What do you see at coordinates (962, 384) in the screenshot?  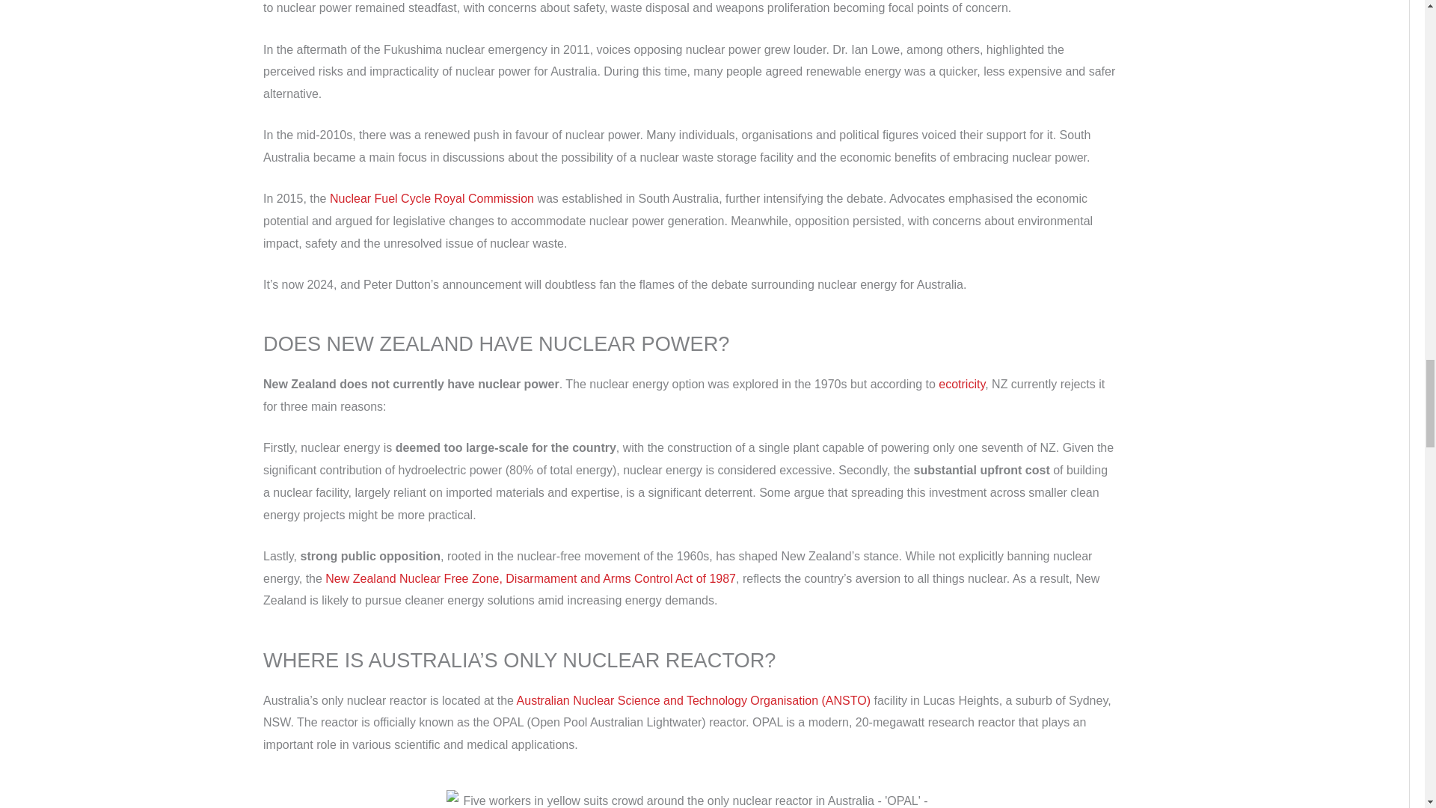 I see `ecotricity` at bounding box center [962, 384].